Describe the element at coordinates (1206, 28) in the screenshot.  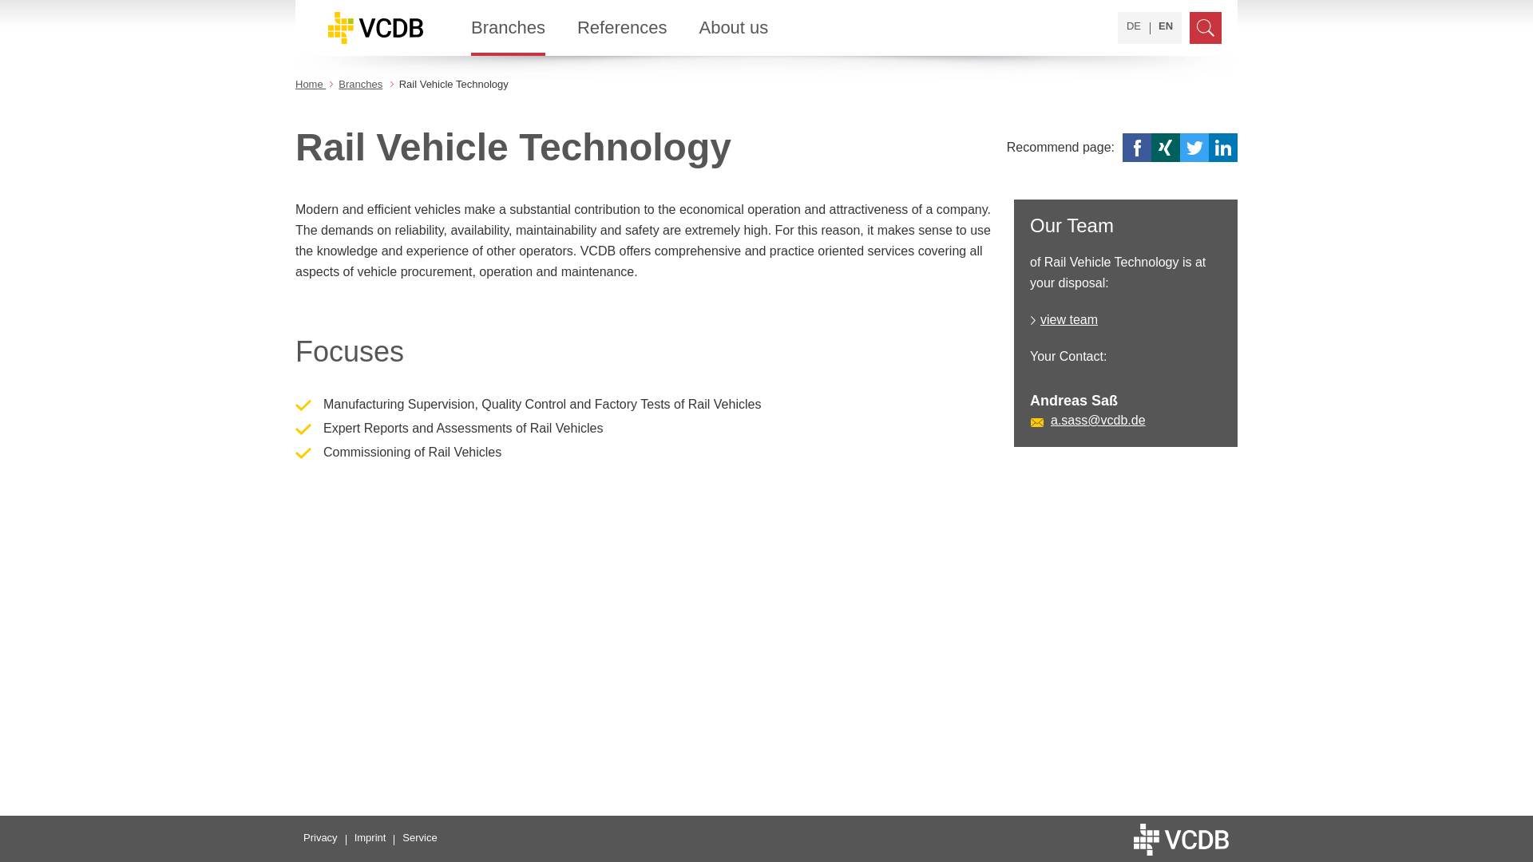
I see `Search` at that location.